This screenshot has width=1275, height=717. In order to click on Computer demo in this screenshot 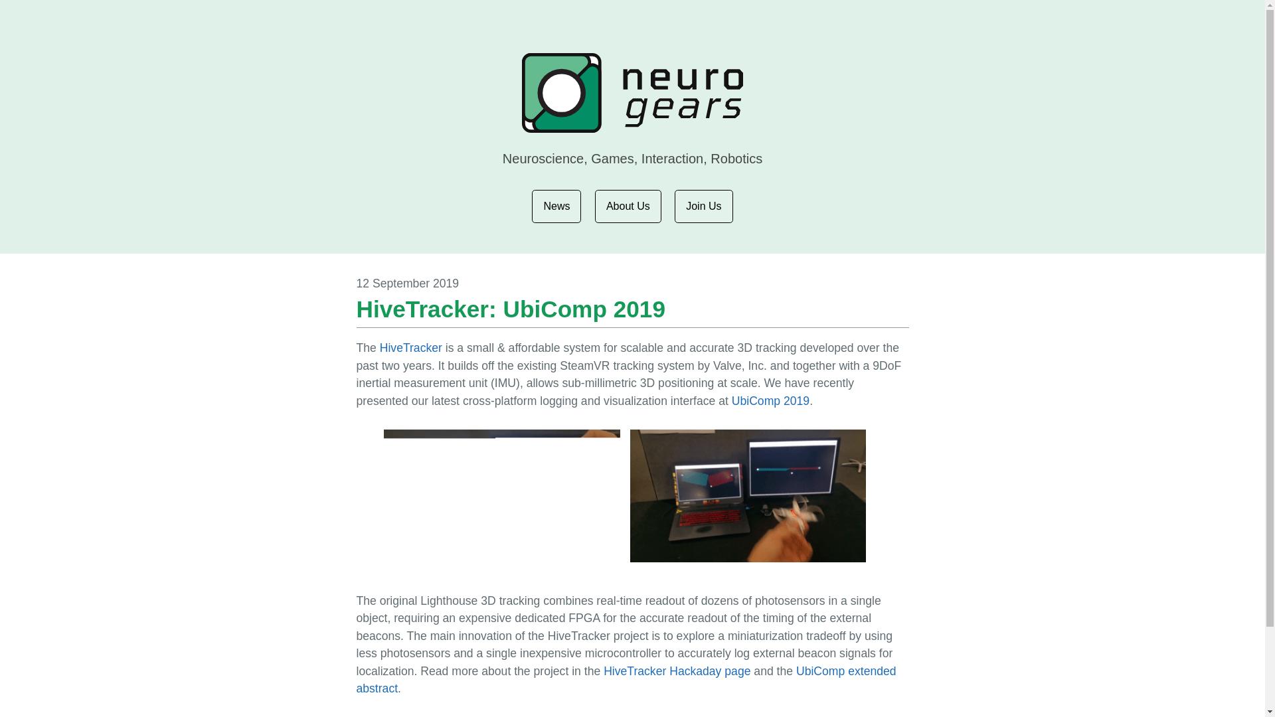, I will do `click(748, 495)`.